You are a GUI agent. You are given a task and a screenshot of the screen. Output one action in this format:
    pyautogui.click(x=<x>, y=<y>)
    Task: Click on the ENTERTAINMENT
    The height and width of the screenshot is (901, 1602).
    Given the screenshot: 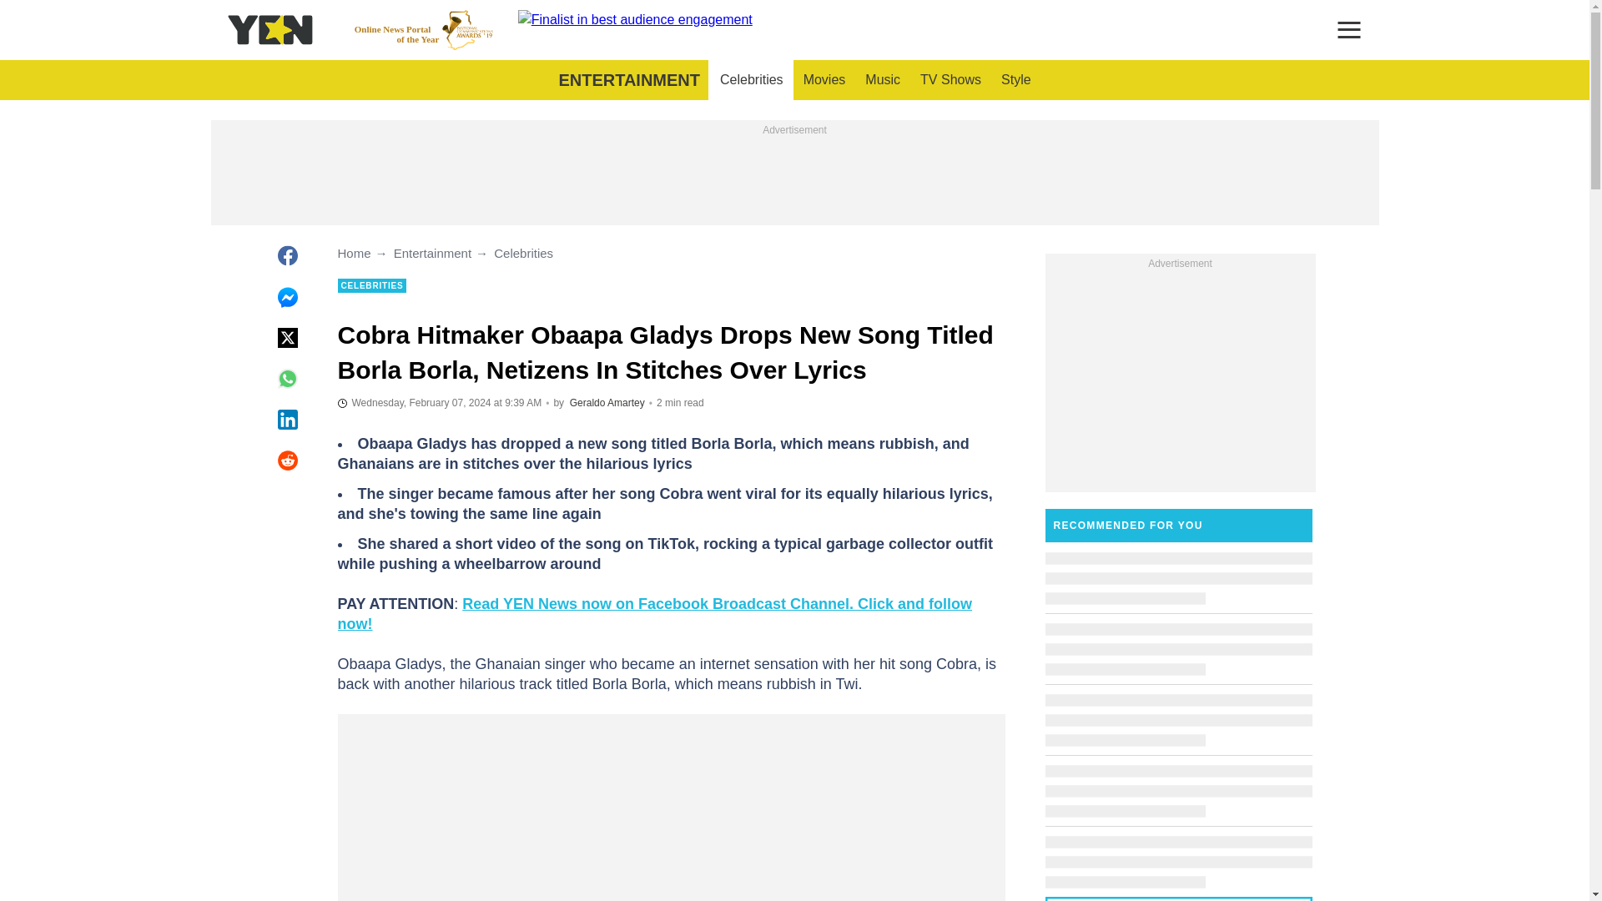 What is the action you would take?
    pyautogui.click(x=424, y=30)
    